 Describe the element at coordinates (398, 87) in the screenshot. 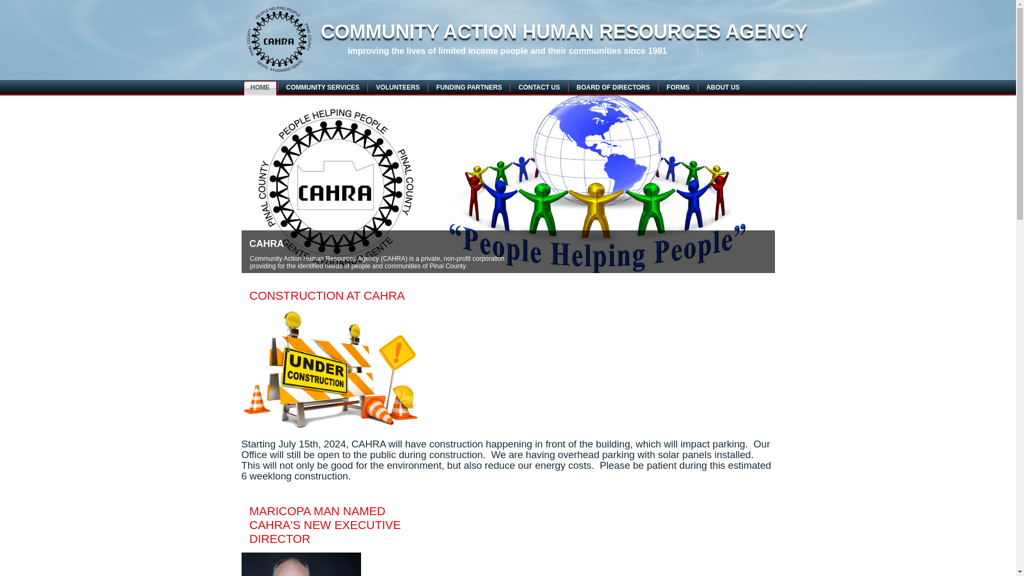

I see `VOLUNTEERS` at that location.